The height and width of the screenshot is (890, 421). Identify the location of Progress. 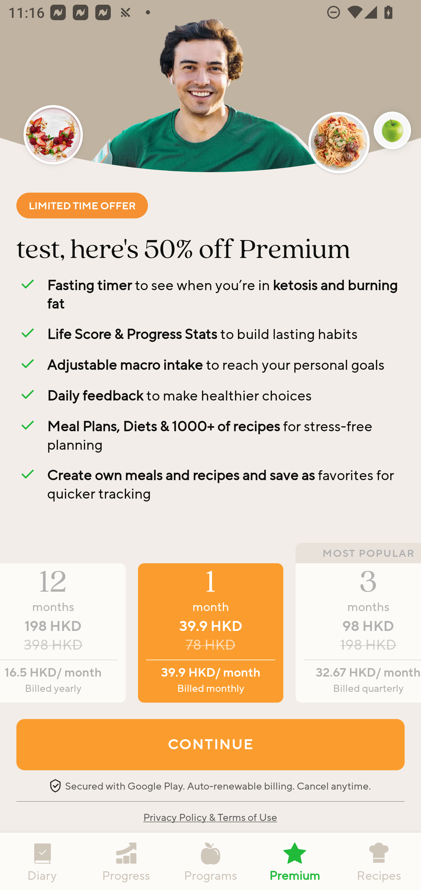
(126, 861).